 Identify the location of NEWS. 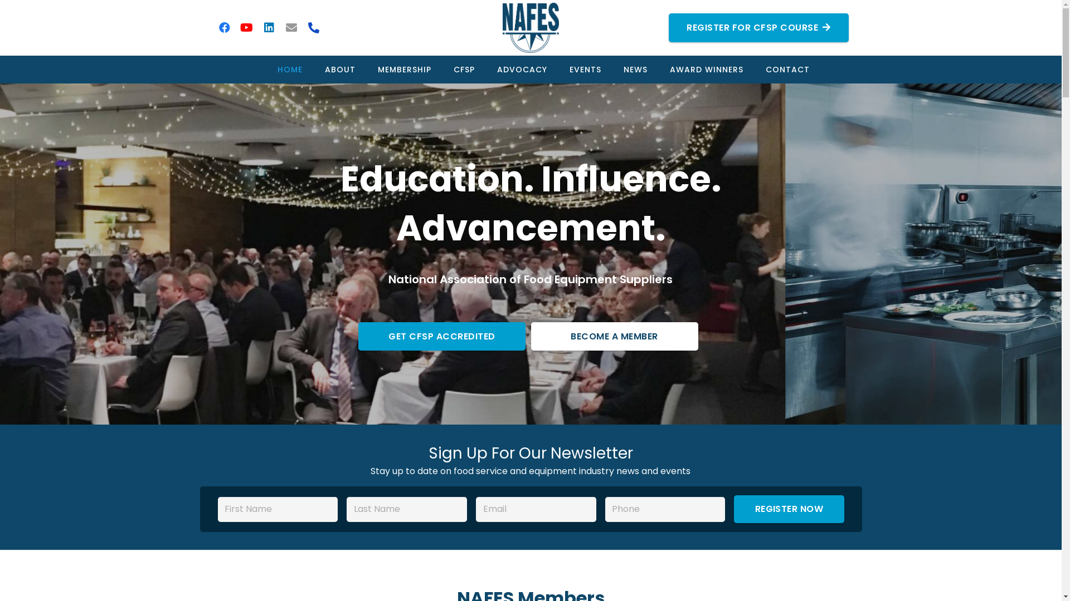
(635, 70).